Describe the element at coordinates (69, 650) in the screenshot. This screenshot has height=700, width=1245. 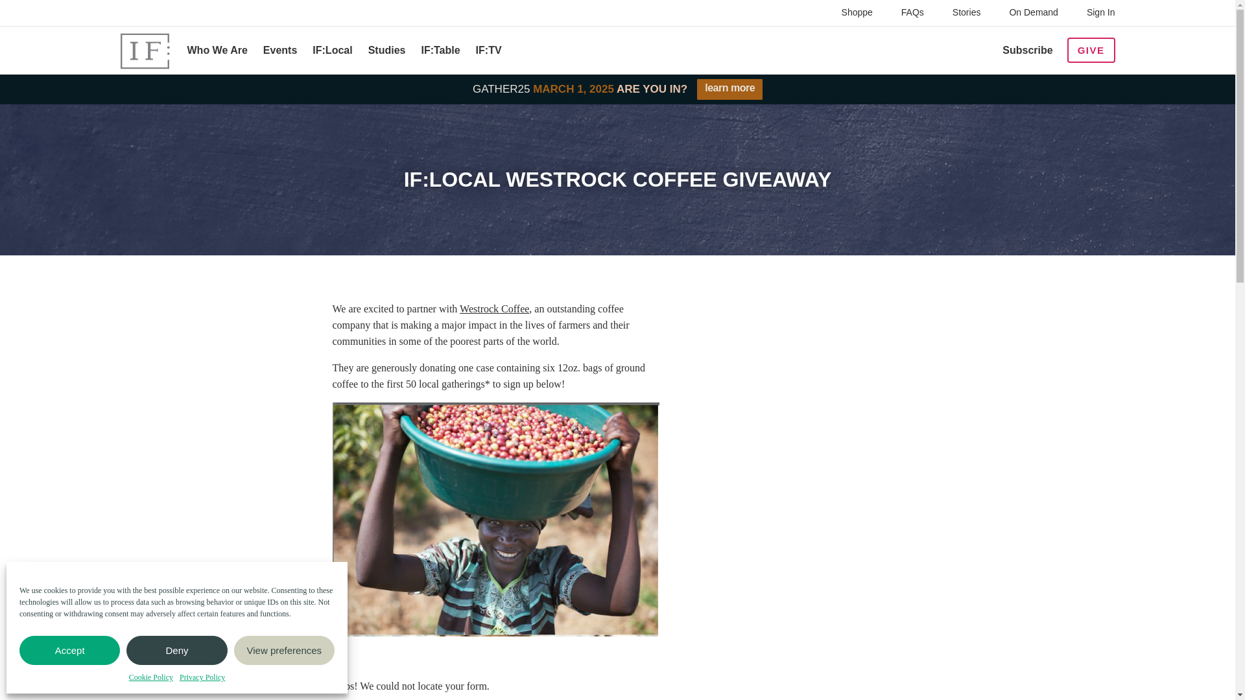
I see `Accept` at that location.